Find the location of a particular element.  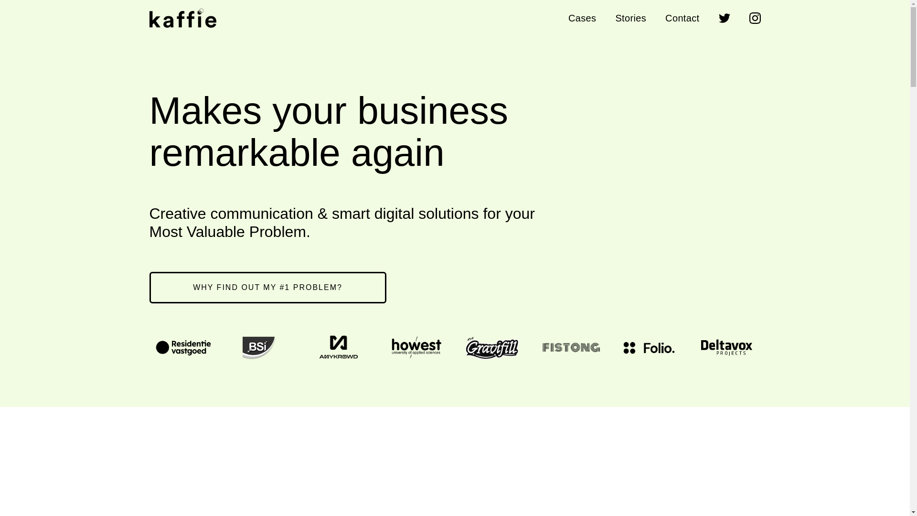

Contact is located at coordinates (682, 18).